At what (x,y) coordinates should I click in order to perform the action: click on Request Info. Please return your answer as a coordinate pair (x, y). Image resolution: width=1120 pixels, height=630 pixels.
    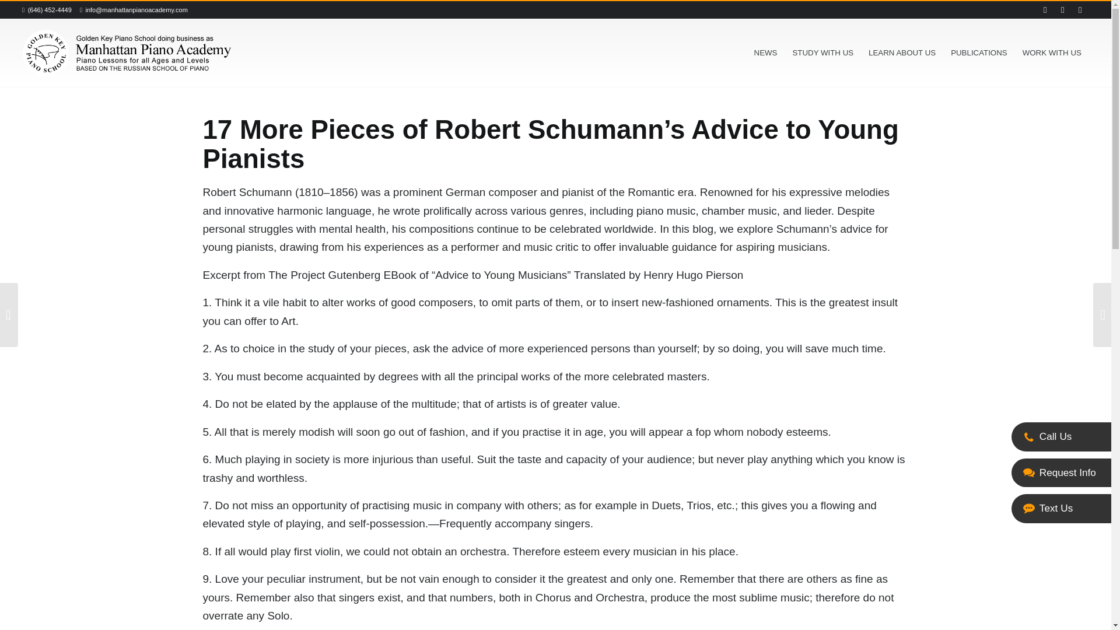
    Looking at the image, I should click on (1029, 473).